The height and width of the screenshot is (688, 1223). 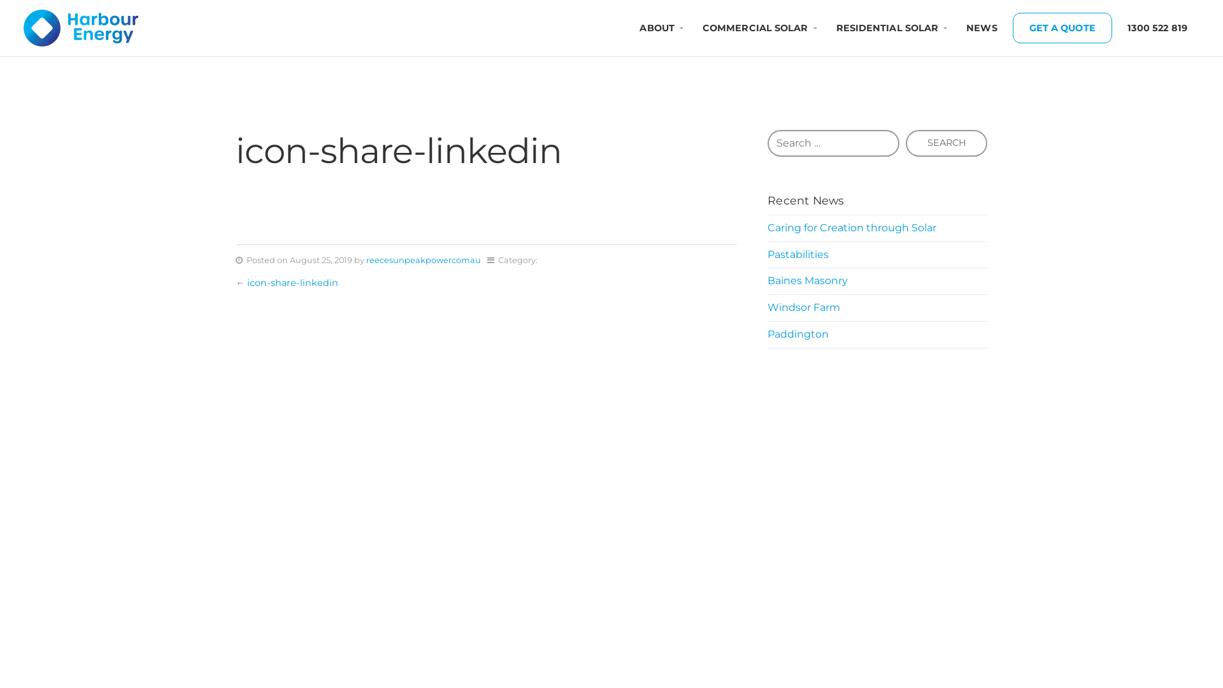 I want to click on RESIDENTIAL SOLAR, so click(x=888, y=28).